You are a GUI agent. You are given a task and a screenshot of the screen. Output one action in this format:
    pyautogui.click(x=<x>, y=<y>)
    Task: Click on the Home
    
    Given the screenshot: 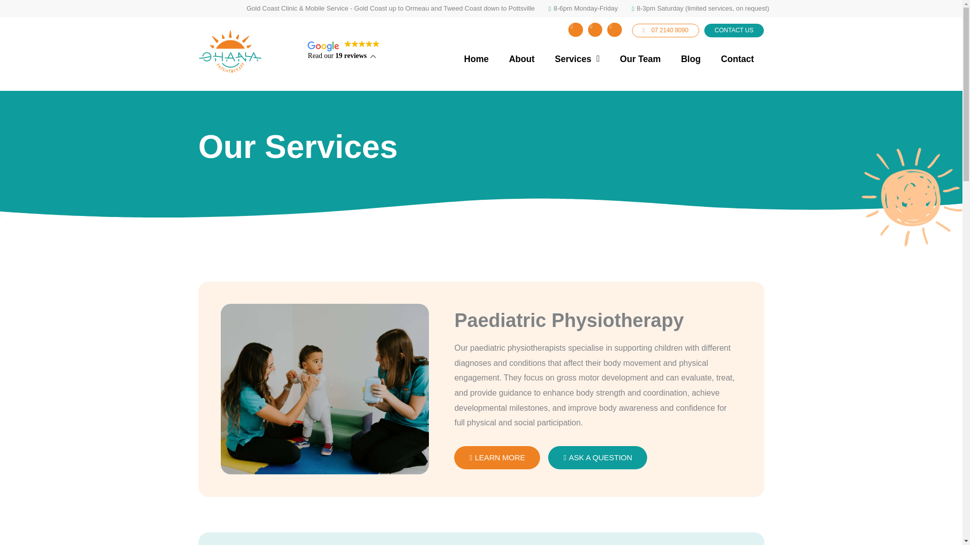 What is the action you would take?
    pyautogui.click(x=476, y=59)
    